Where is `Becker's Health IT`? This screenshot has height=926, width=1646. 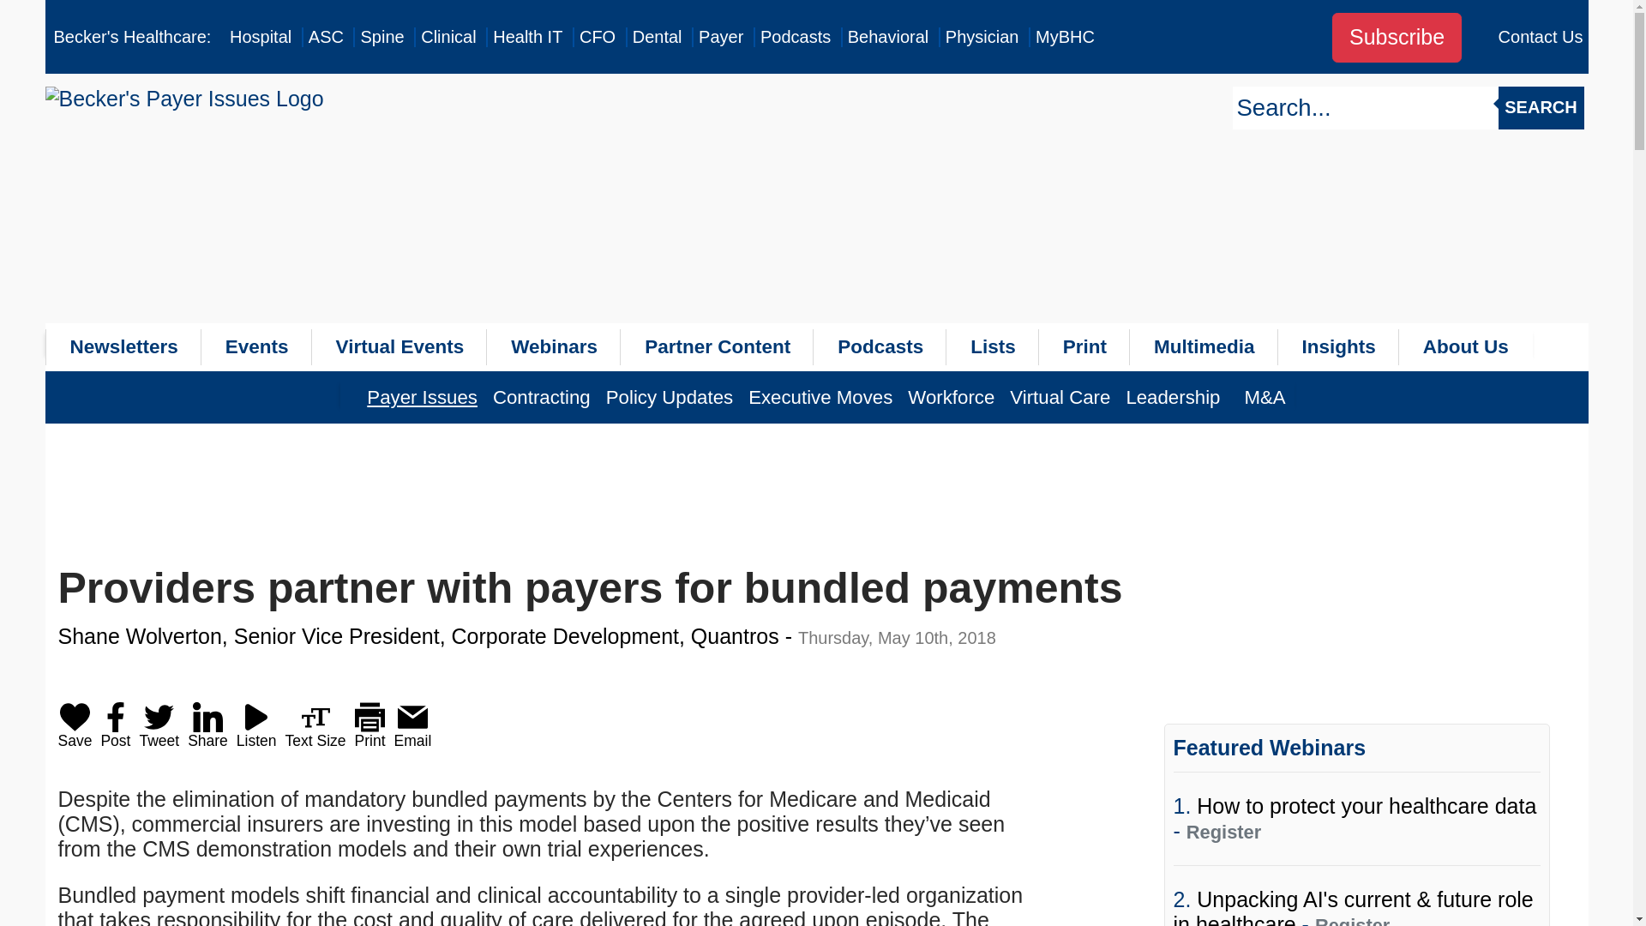
Becker's Health IT is located at coordinates (527, 37).